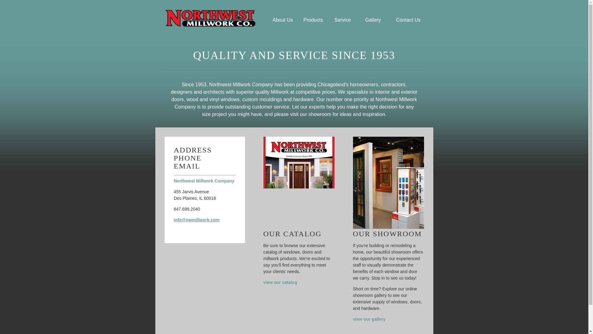 The width and height of the screenshot is (593, 334). Describe the element at coordinates (280, 282) in the screenshot. I see `view our catalog` at that location.